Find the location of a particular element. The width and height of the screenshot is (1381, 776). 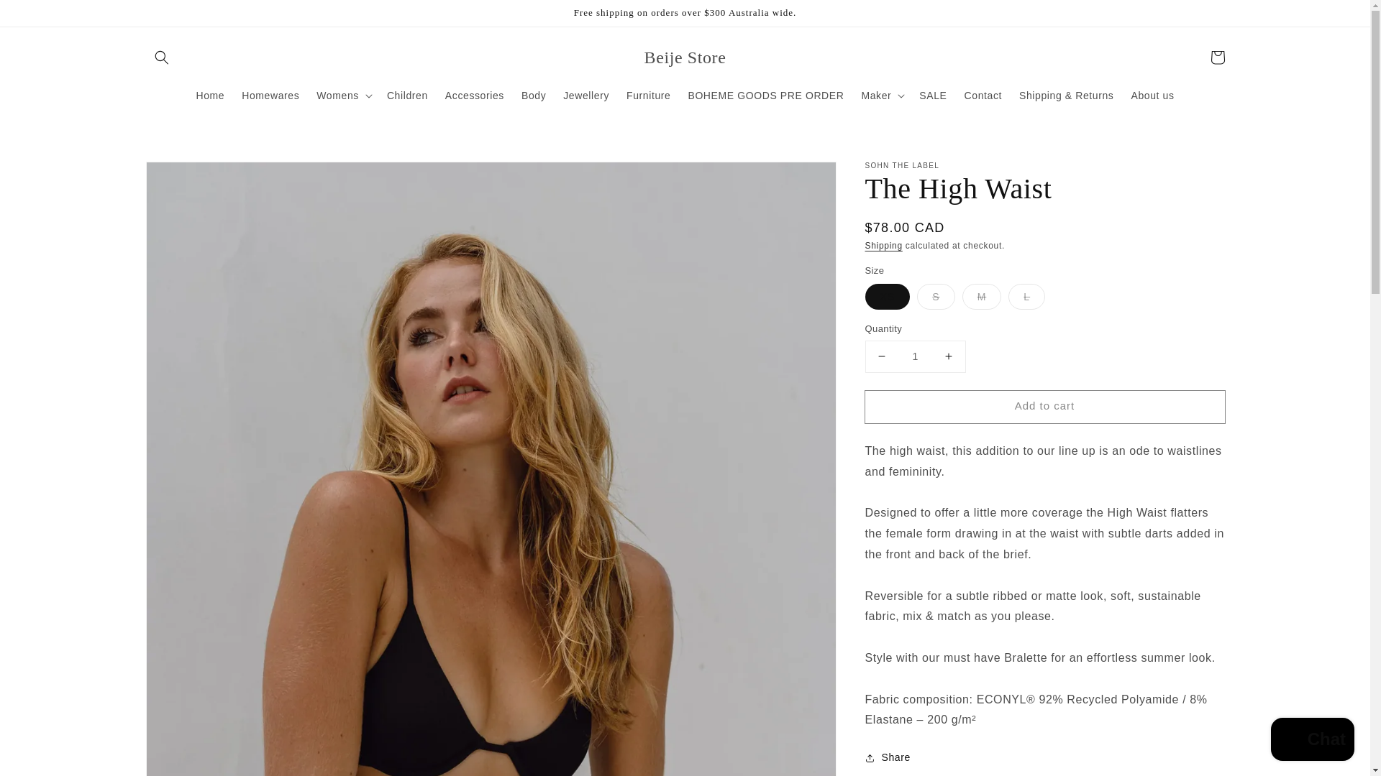

1 is located at coordinates (915, 356).